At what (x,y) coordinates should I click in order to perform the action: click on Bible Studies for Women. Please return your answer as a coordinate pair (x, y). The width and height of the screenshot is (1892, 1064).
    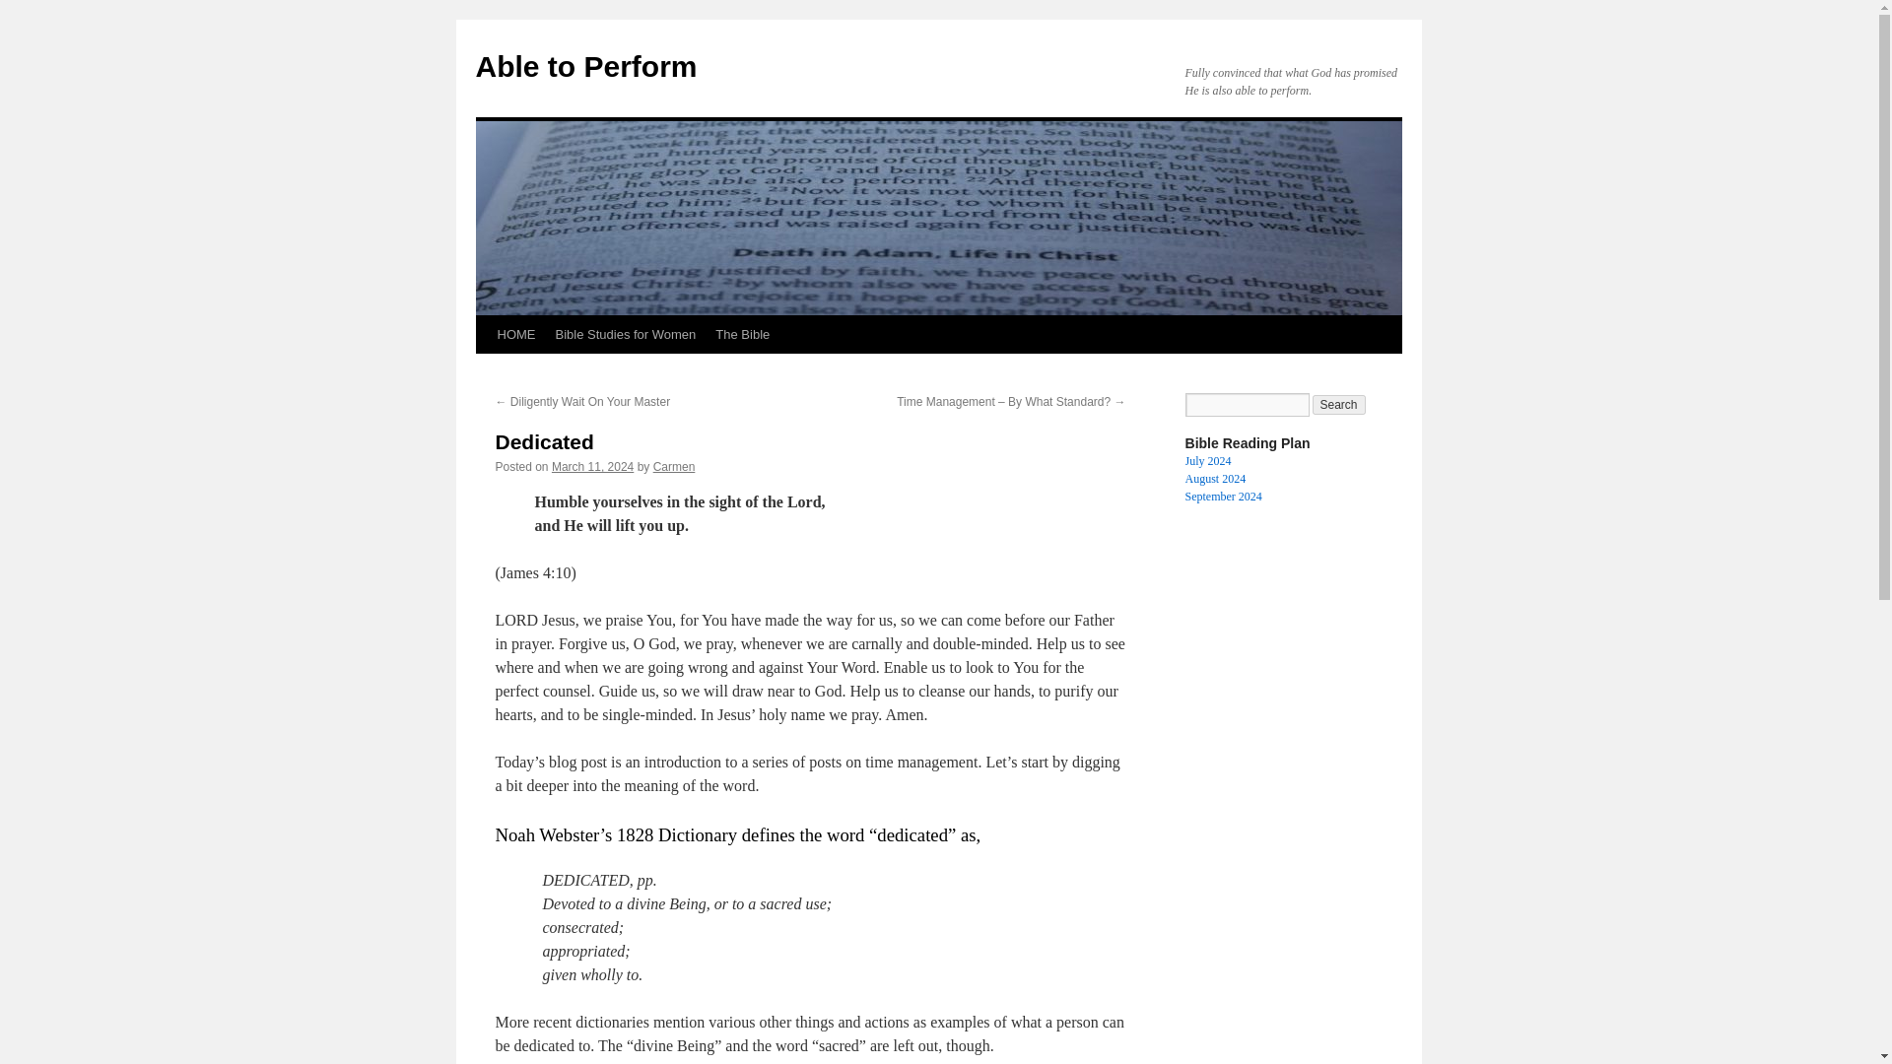
    Looking at the image, I should click on (626, 334).